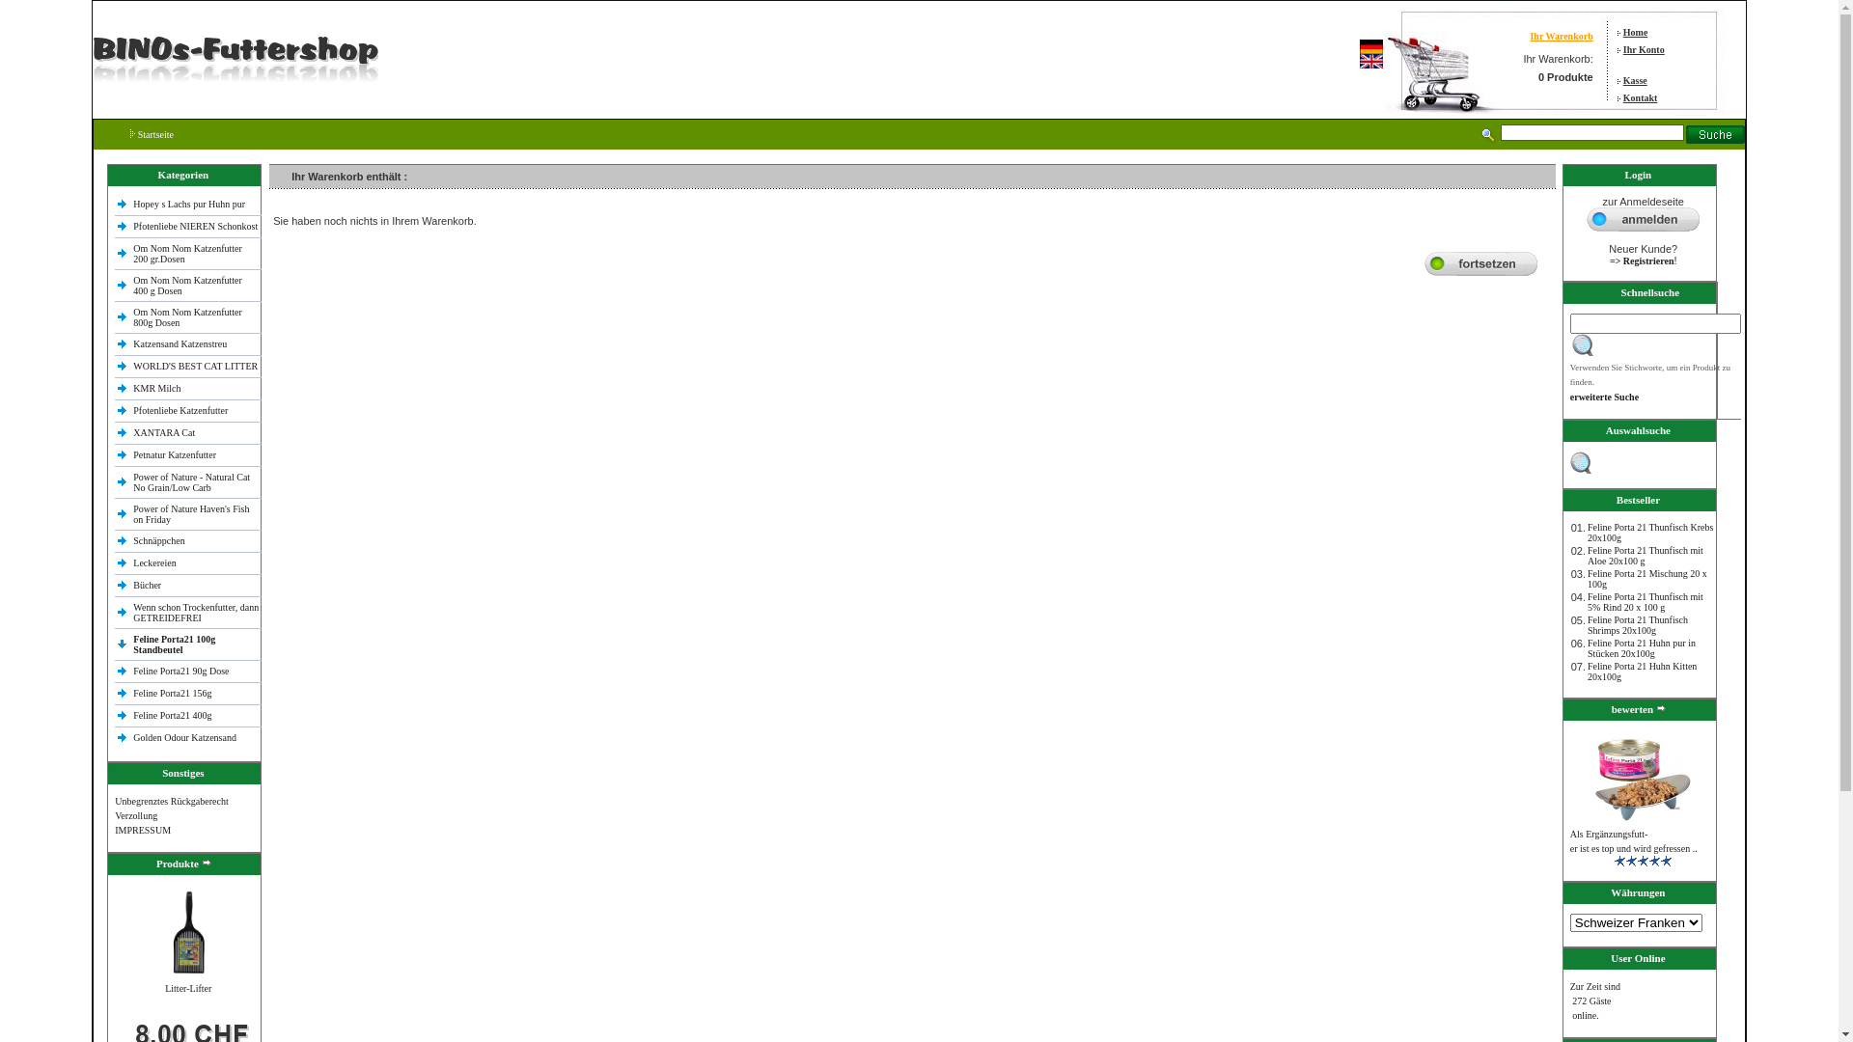  Describe the element at coordinates (1638, 624) in the screenshot. I see `Feline Porta 21 Thunfisch Shrimps 20x100g` at that location.